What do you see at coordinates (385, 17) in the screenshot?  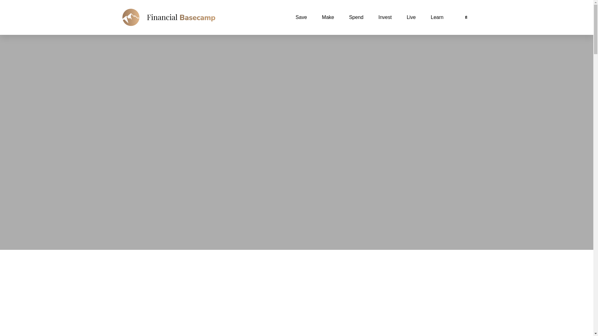 I see `Invest` at bounding box center [385, 17].